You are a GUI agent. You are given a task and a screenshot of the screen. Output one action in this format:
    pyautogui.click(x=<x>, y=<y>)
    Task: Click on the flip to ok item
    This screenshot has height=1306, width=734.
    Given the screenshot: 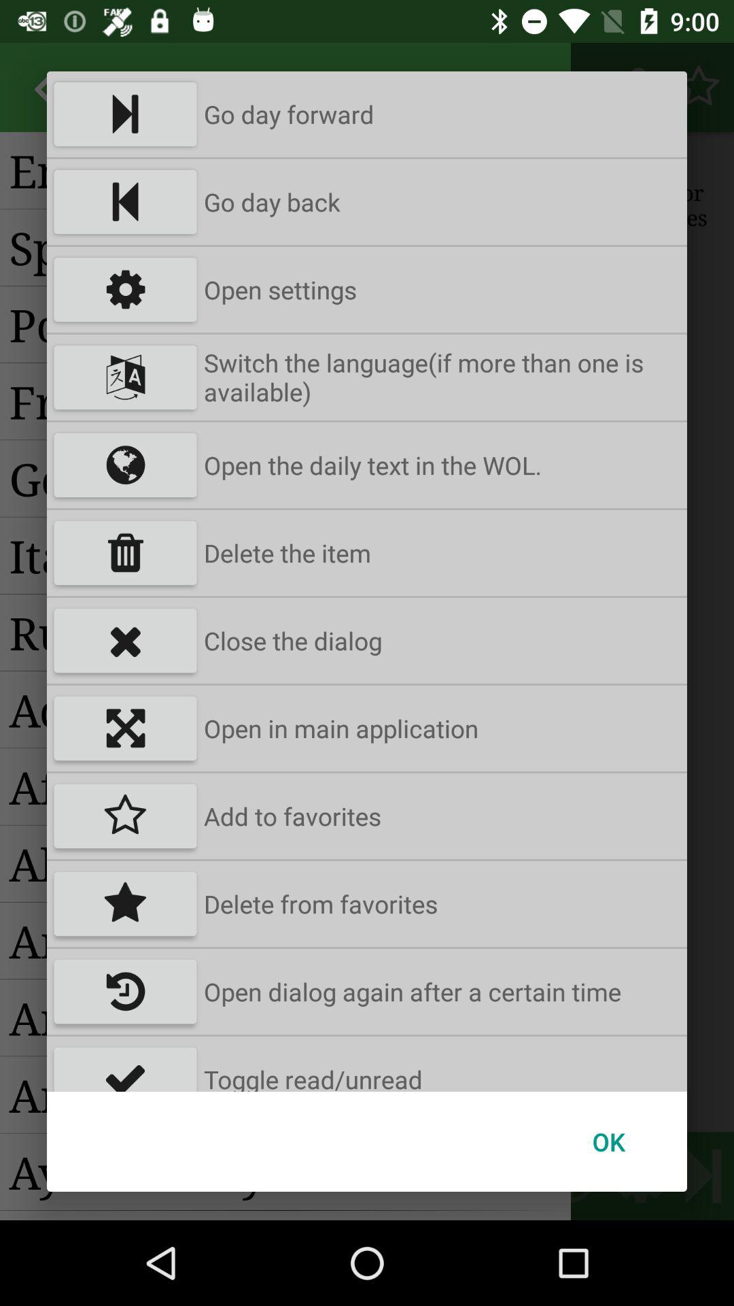 What is the action you would take?
    pyautogui.click(x=608, y=1141)
    